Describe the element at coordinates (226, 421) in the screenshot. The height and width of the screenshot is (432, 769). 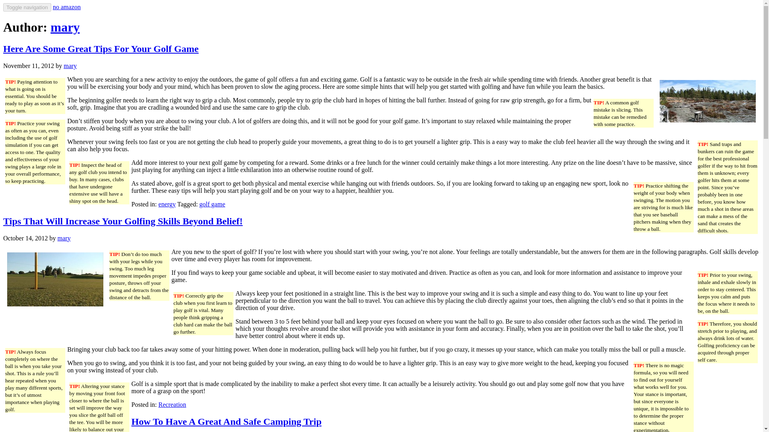
I see `How To Have A Great And Safe Camping Trip` at that location.